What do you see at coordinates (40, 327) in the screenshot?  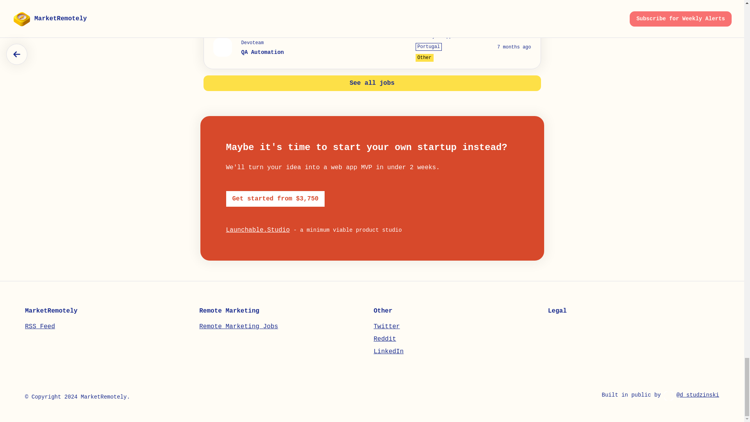 I see `RSS Feed` at bounding box center [40, 327].